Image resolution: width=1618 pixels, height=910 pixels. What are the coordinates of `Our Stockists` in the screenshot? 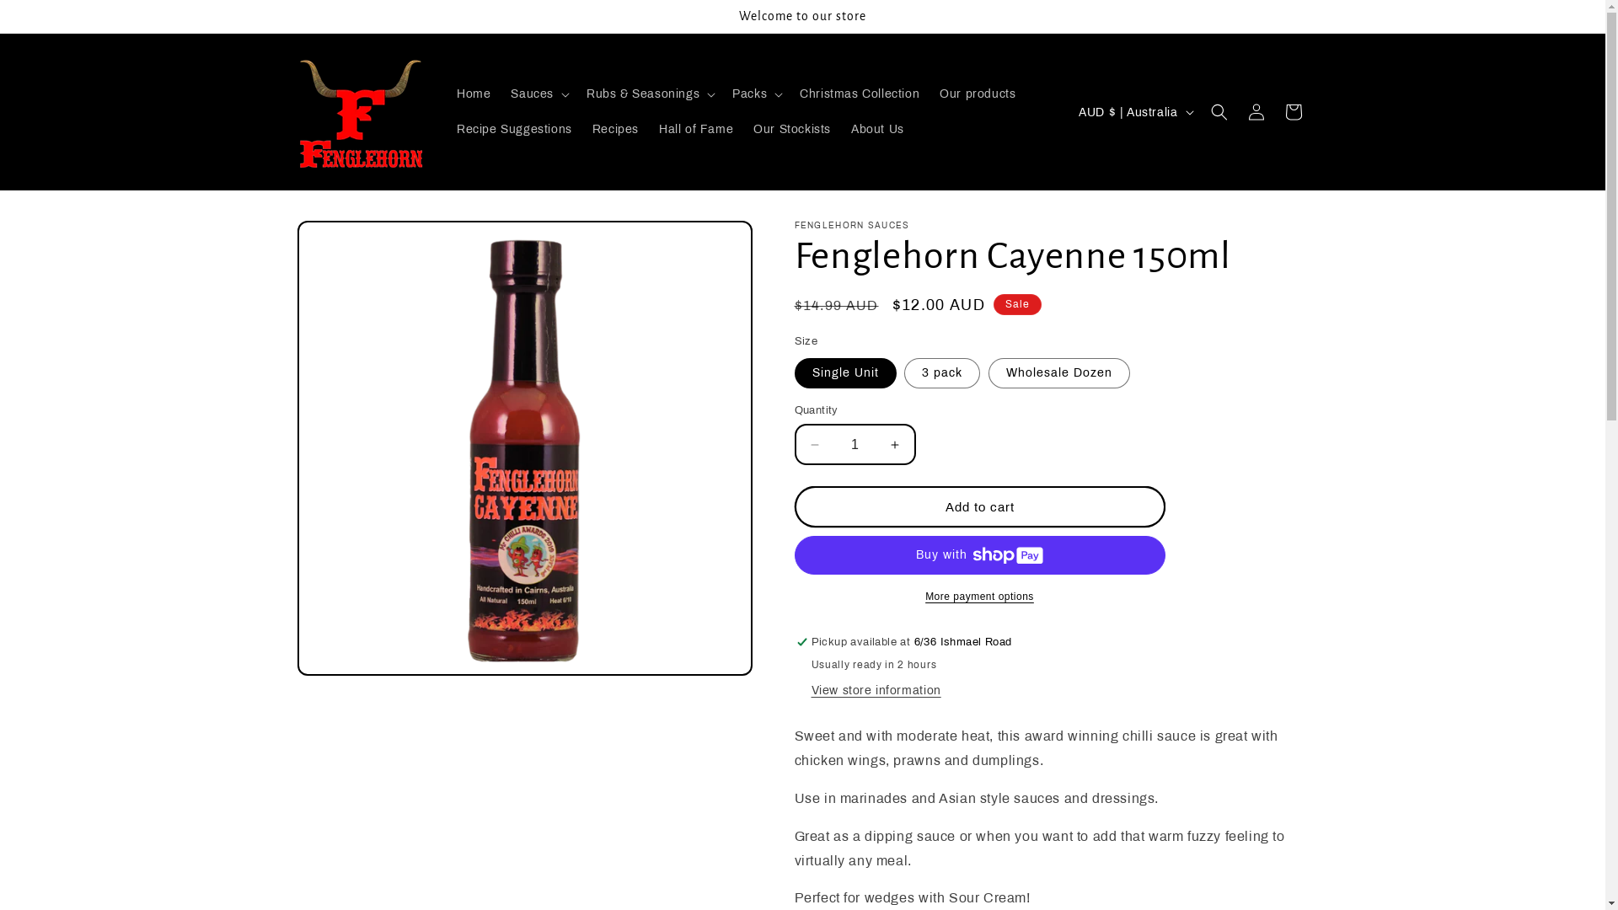 It's located at (792, 130).